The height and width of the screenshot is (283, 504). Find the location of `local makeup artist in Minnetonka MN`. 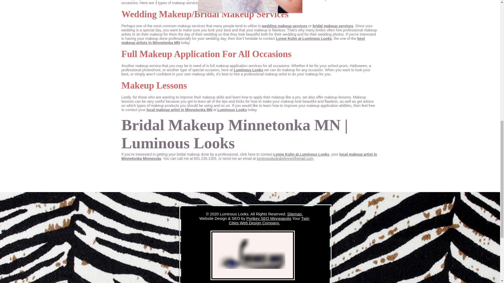

local makeup artist in Minnetonka MN is located at coordinates (179, 110).